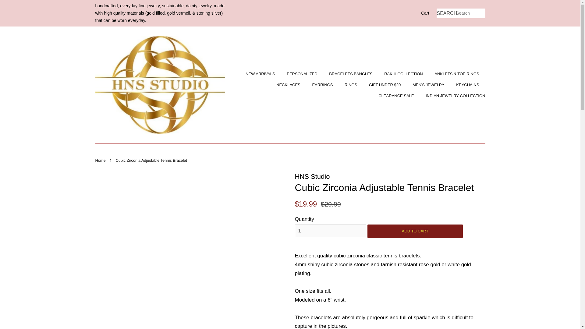 The height and width of the screenshot is (329, 585). Describe the element at coordinates (101, 160) in the screenshot. I see `Back to the frontpage` at that location.